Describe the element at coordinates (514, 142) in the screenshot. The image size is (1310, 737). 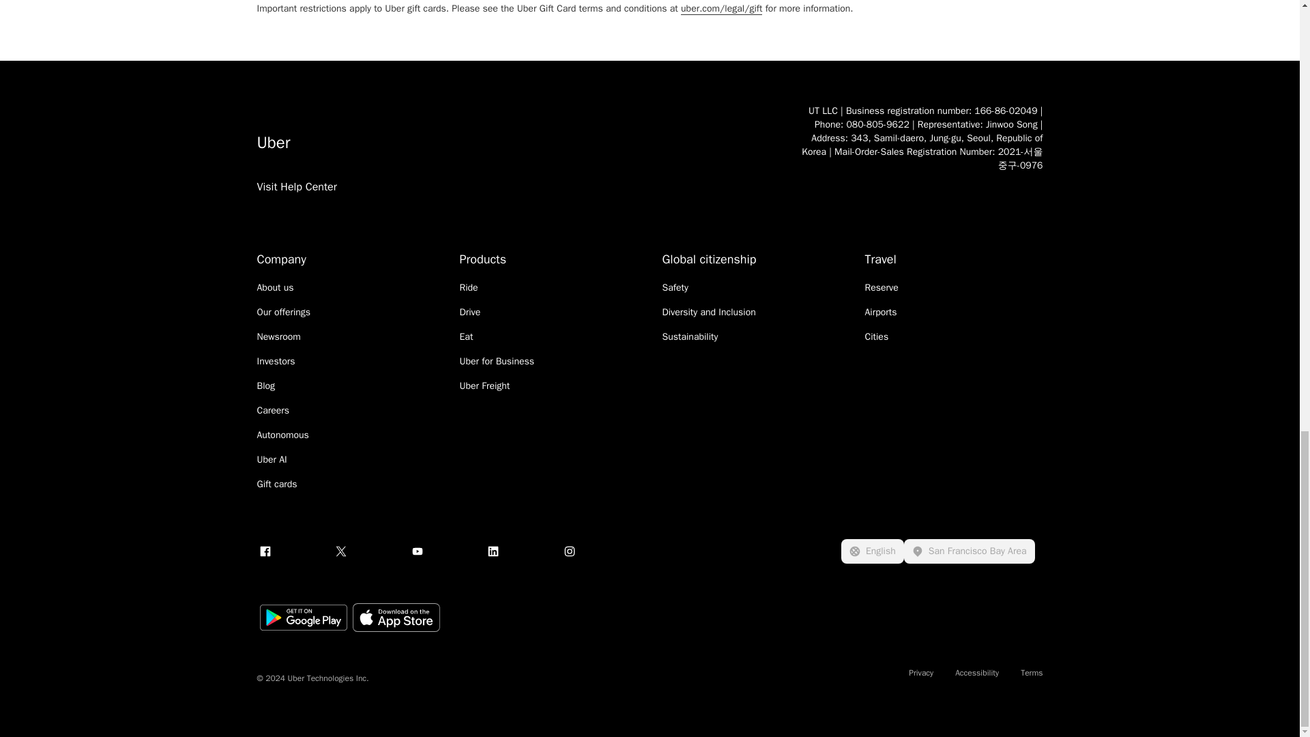
I see `Uber` at that location.